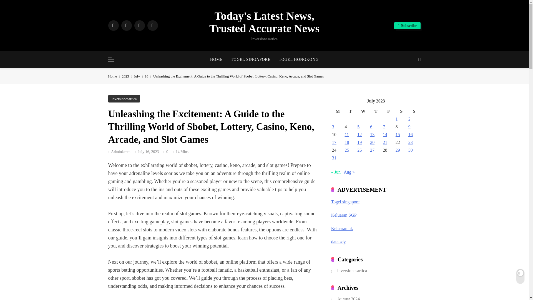  What do you see at coordinates (148, 152) in the screenshot?
I see `July 16, 2023` at bounding box center [148, 152].